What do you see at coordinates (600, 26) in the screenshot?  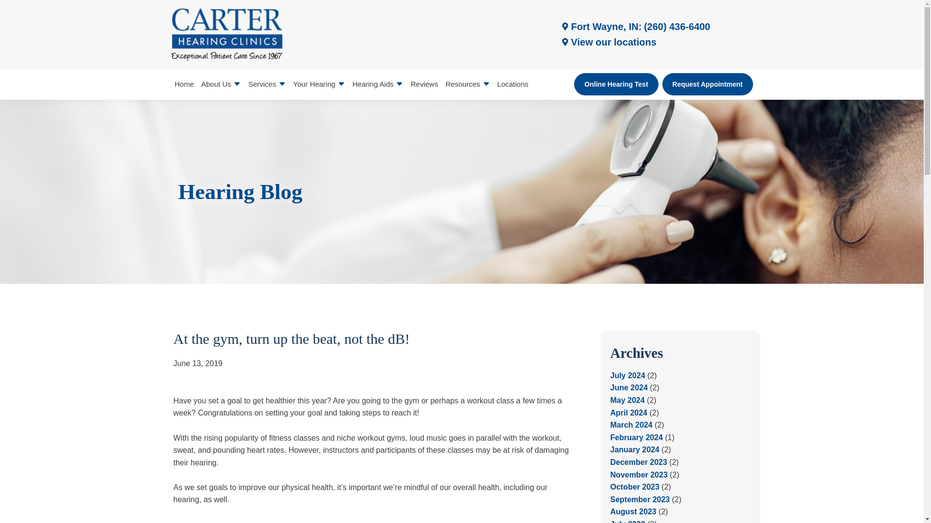 I see `Fort Wayne, IN:` at bounding box center [600, 26].